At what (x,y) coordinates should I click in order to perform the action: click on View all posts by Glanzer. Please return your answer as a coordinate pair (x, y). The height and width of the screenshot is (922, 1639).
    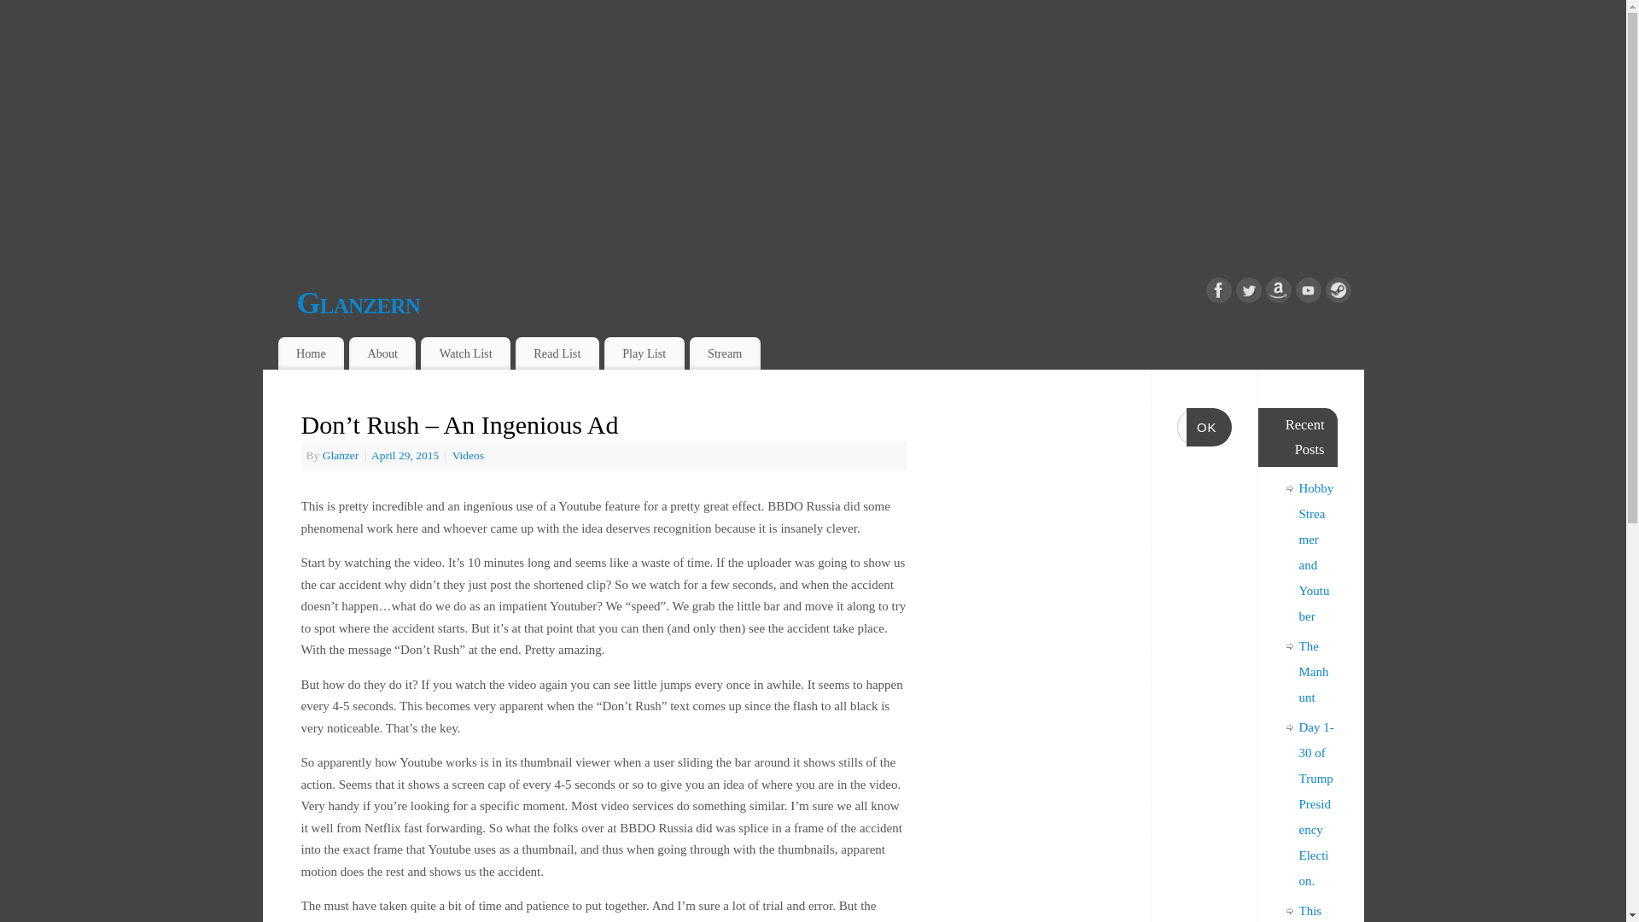
    Looking at the image, I should click on (341, 455).